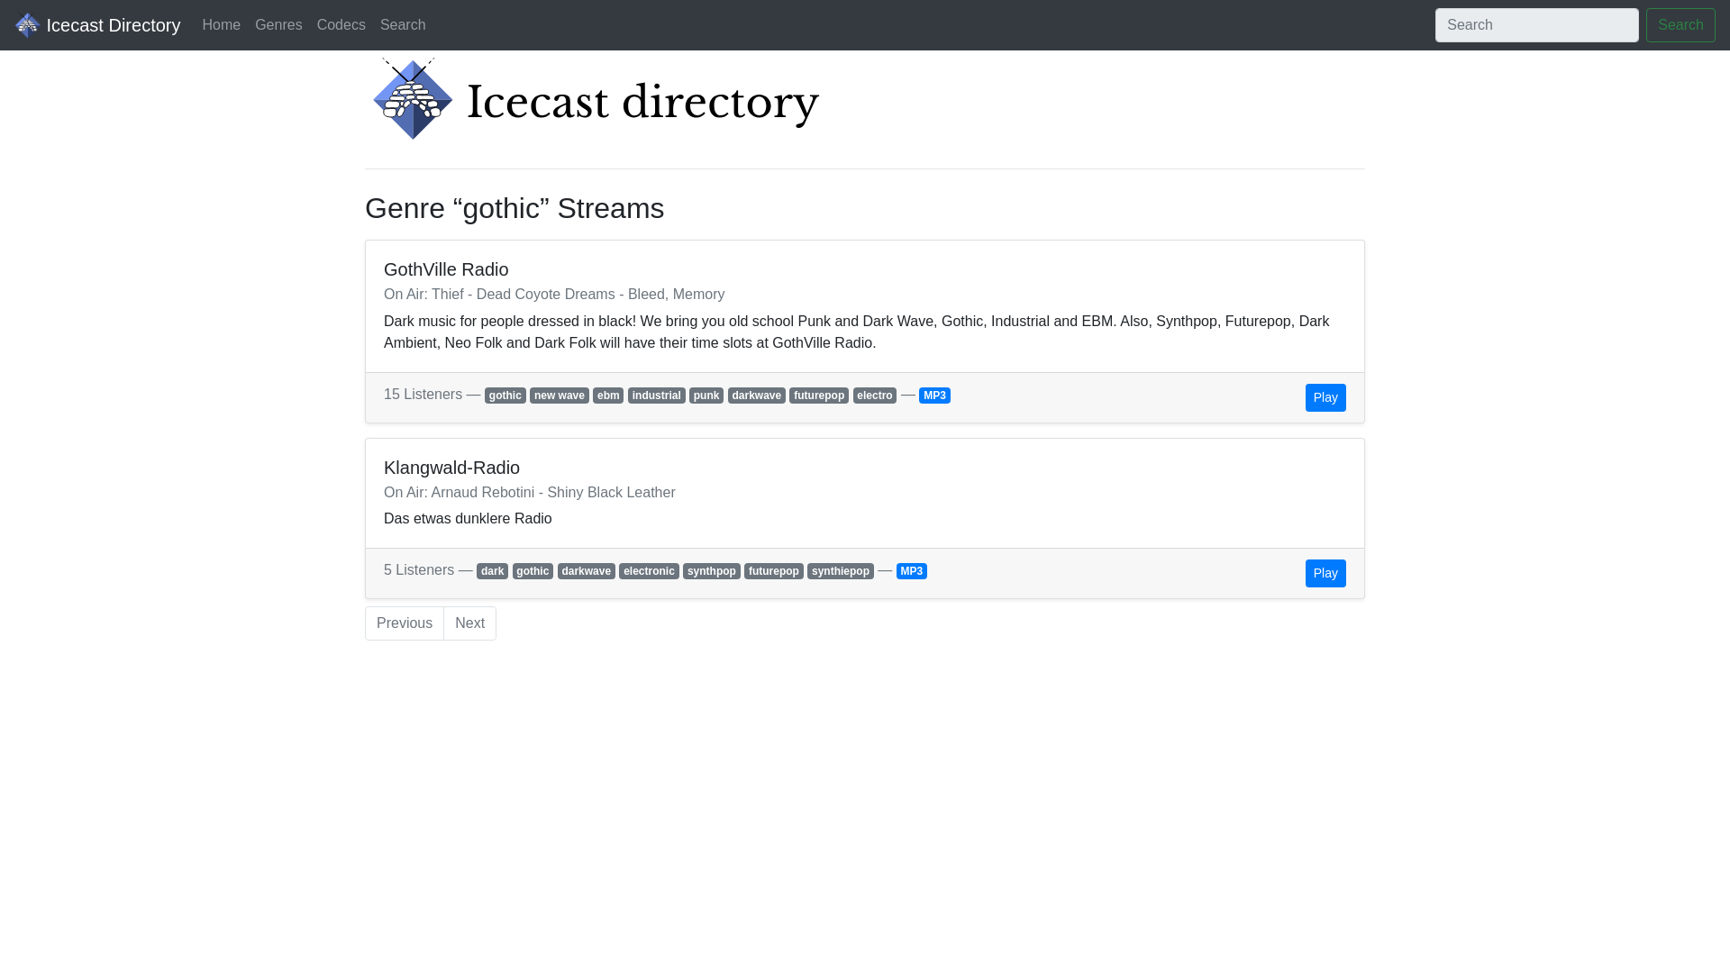 Image resolution: width=1730 pixels, height=973 pixels. What do you see at coordinates (649, 571) in the screenshot?
I see `electronic` at bounding box center [649, 571].